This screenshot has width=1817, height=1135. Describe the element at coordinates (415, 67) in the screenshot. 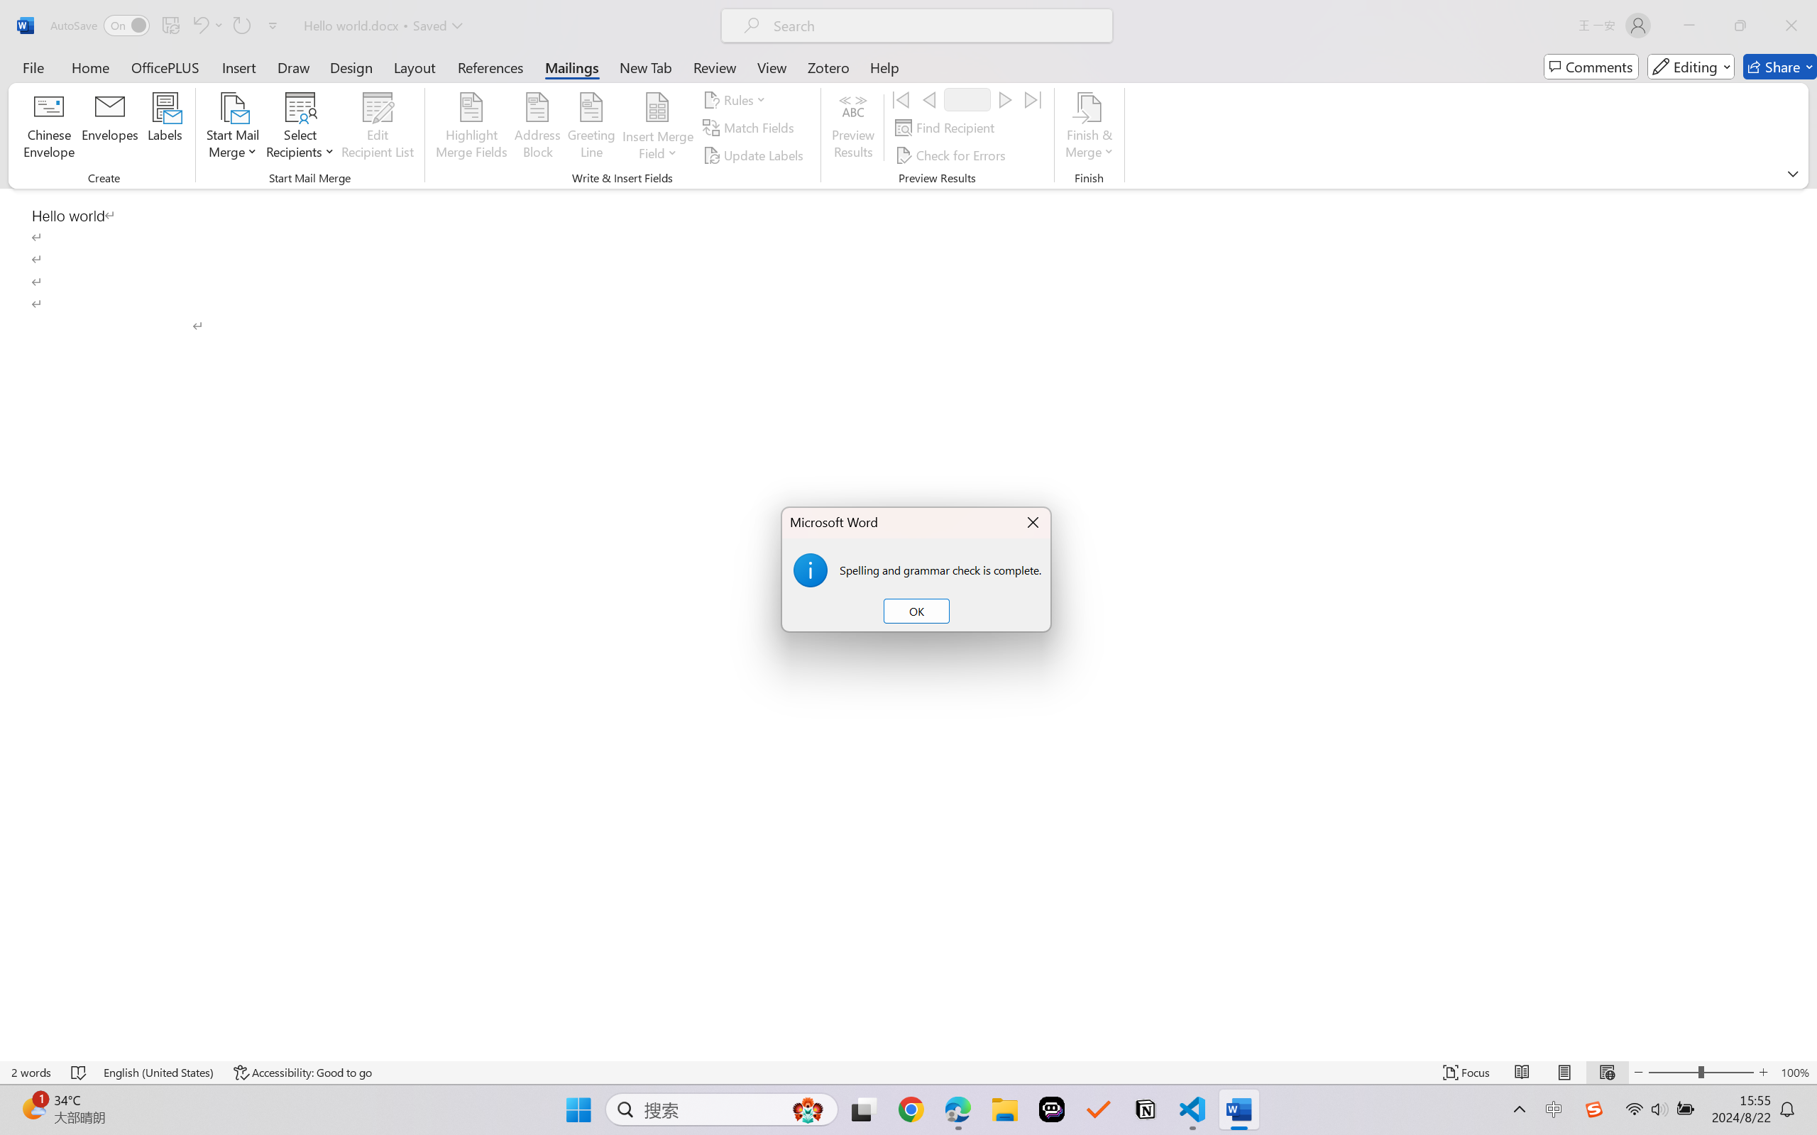

I see `Layout` at that location.